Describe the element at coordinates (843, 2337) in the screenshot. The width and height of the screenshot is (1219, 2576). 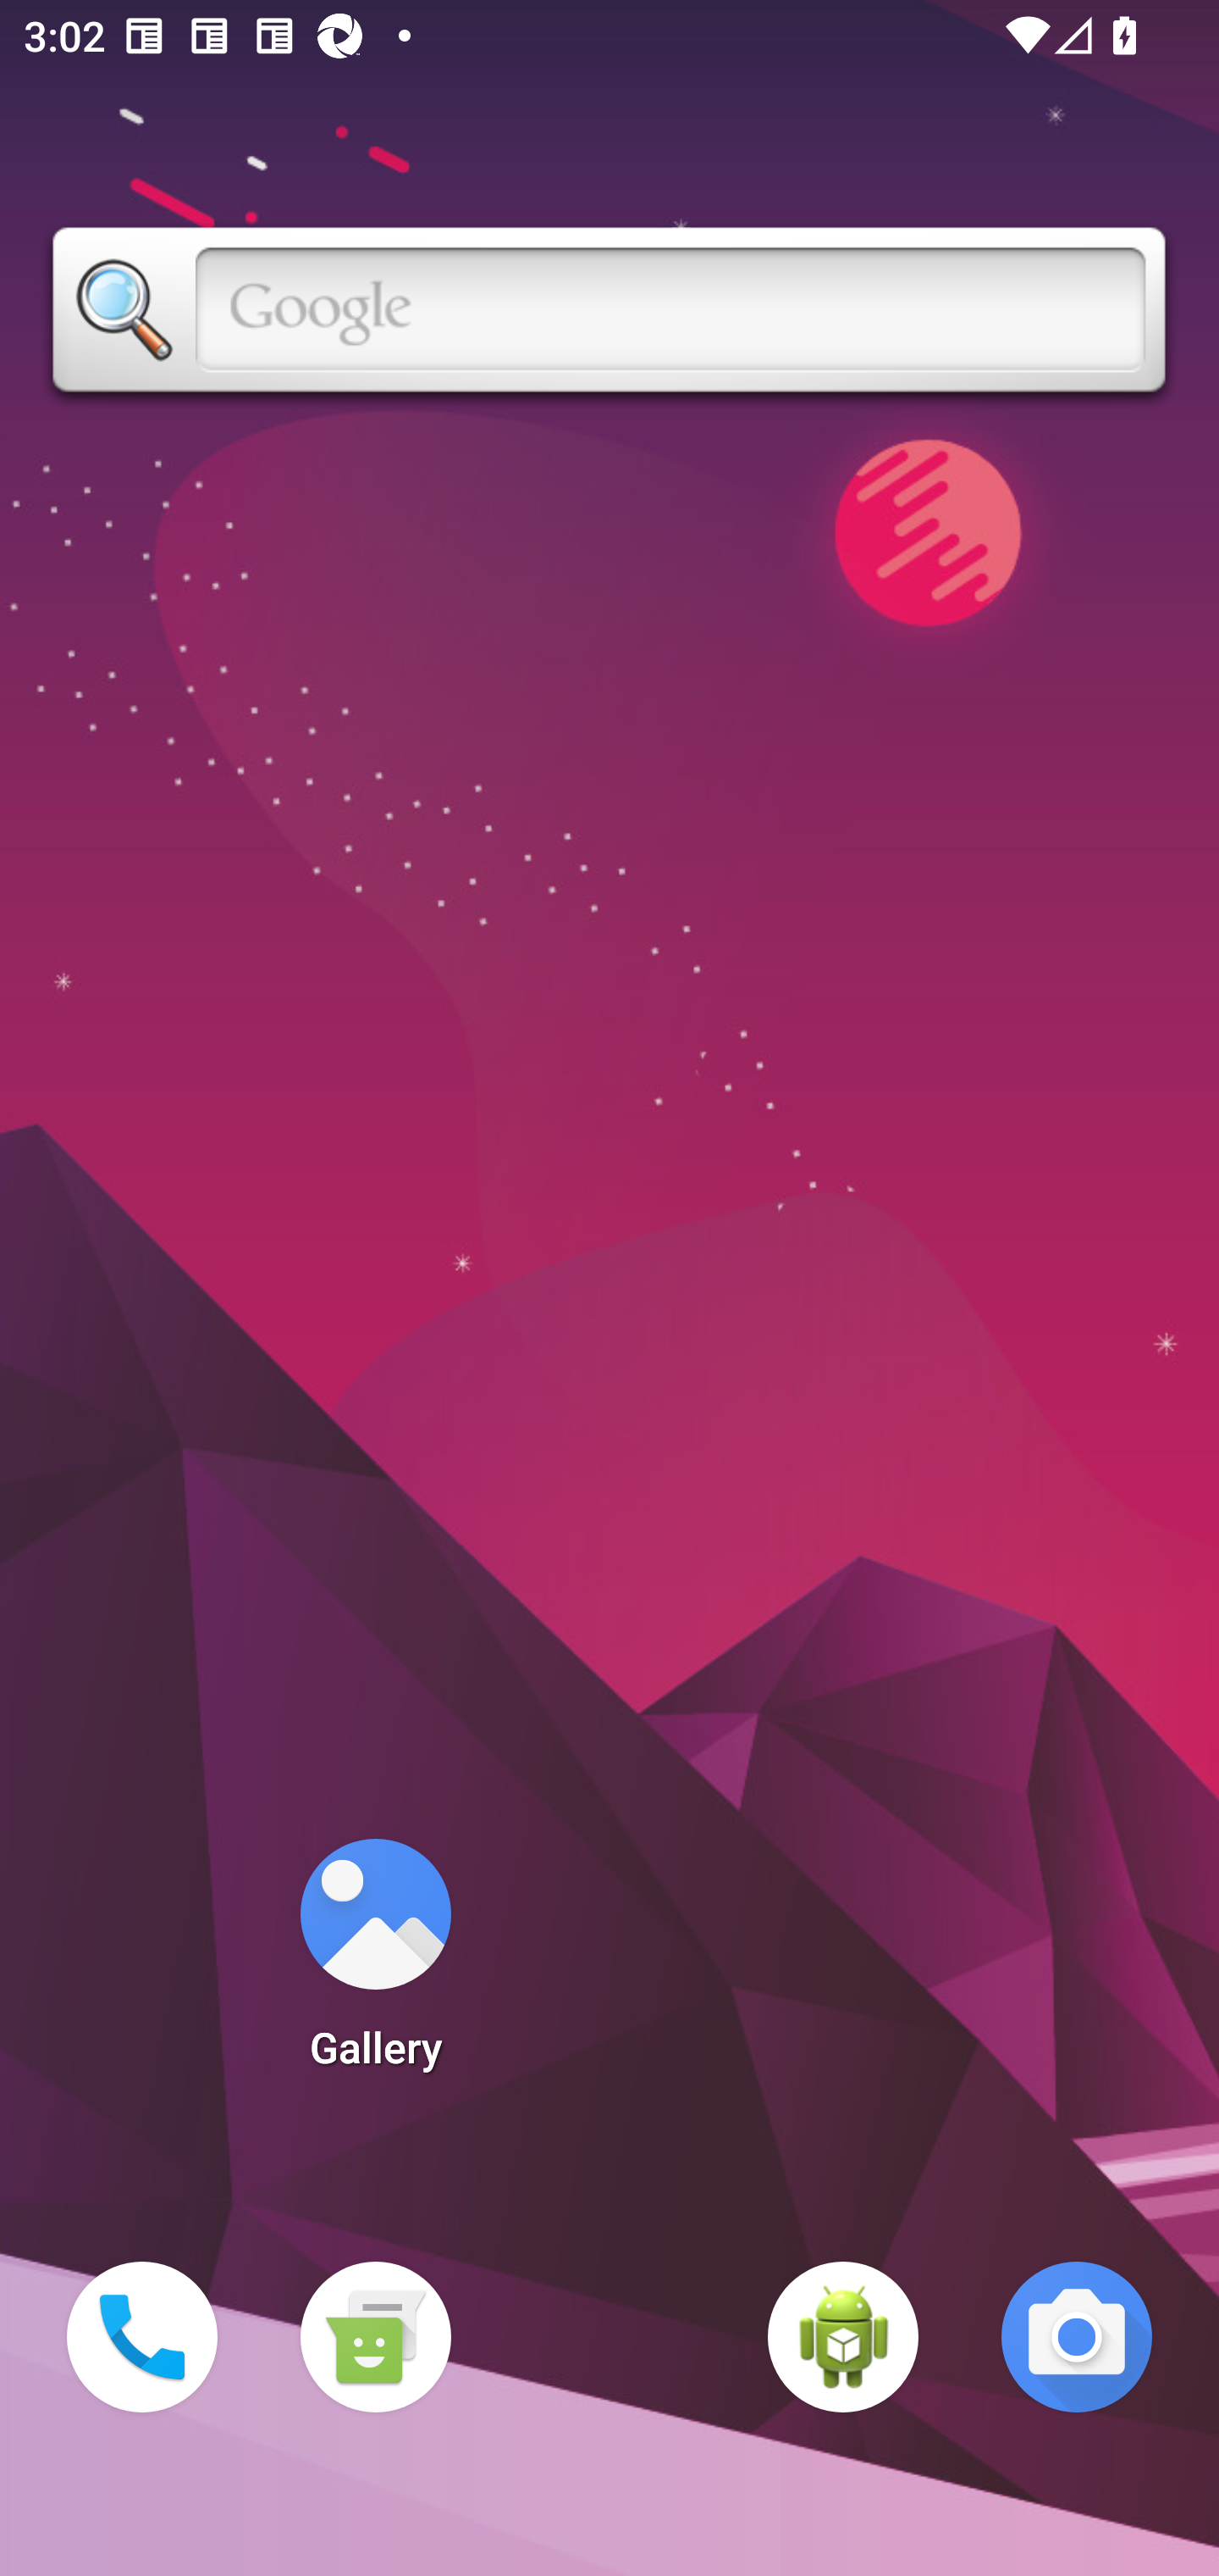
I see `WebView Browser Tester` at that location.